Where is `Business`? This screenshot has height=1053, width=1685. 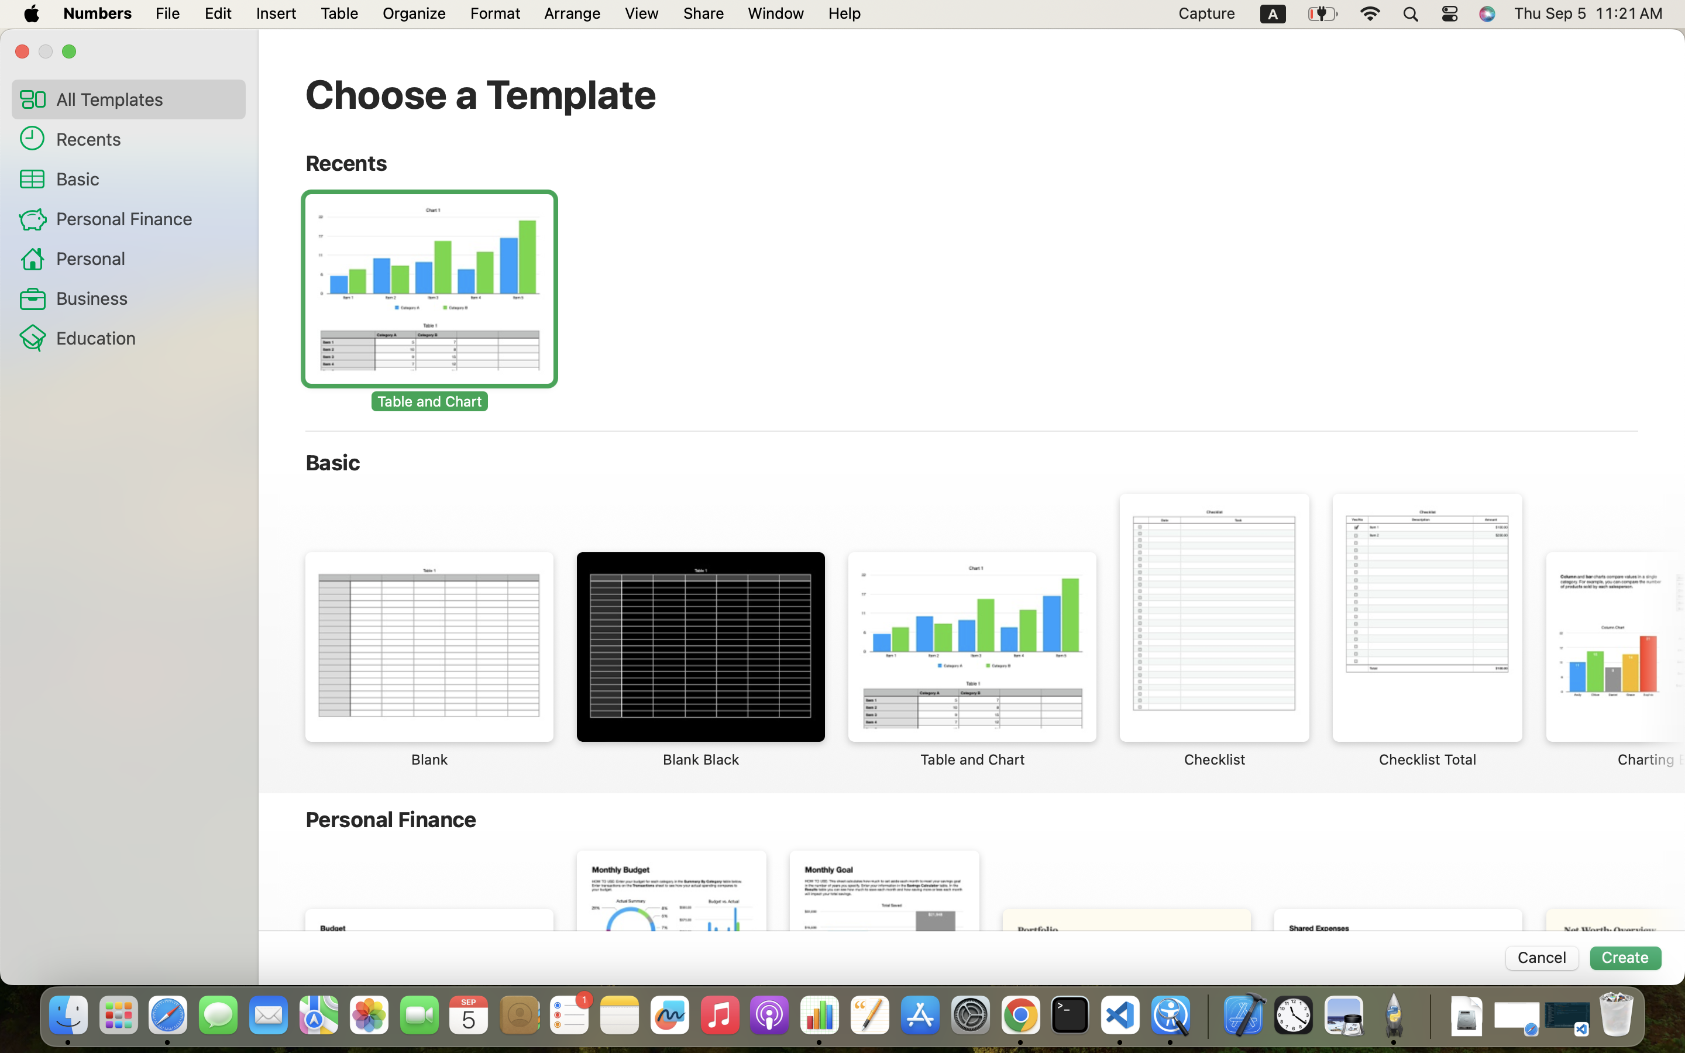 Business is located at coordinates (146, 297).